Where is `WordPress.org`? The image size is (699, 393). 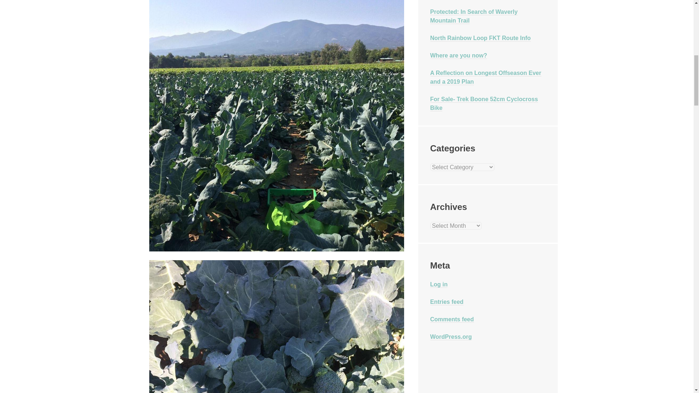
WordPress.org is located at coordinates (451, 337).